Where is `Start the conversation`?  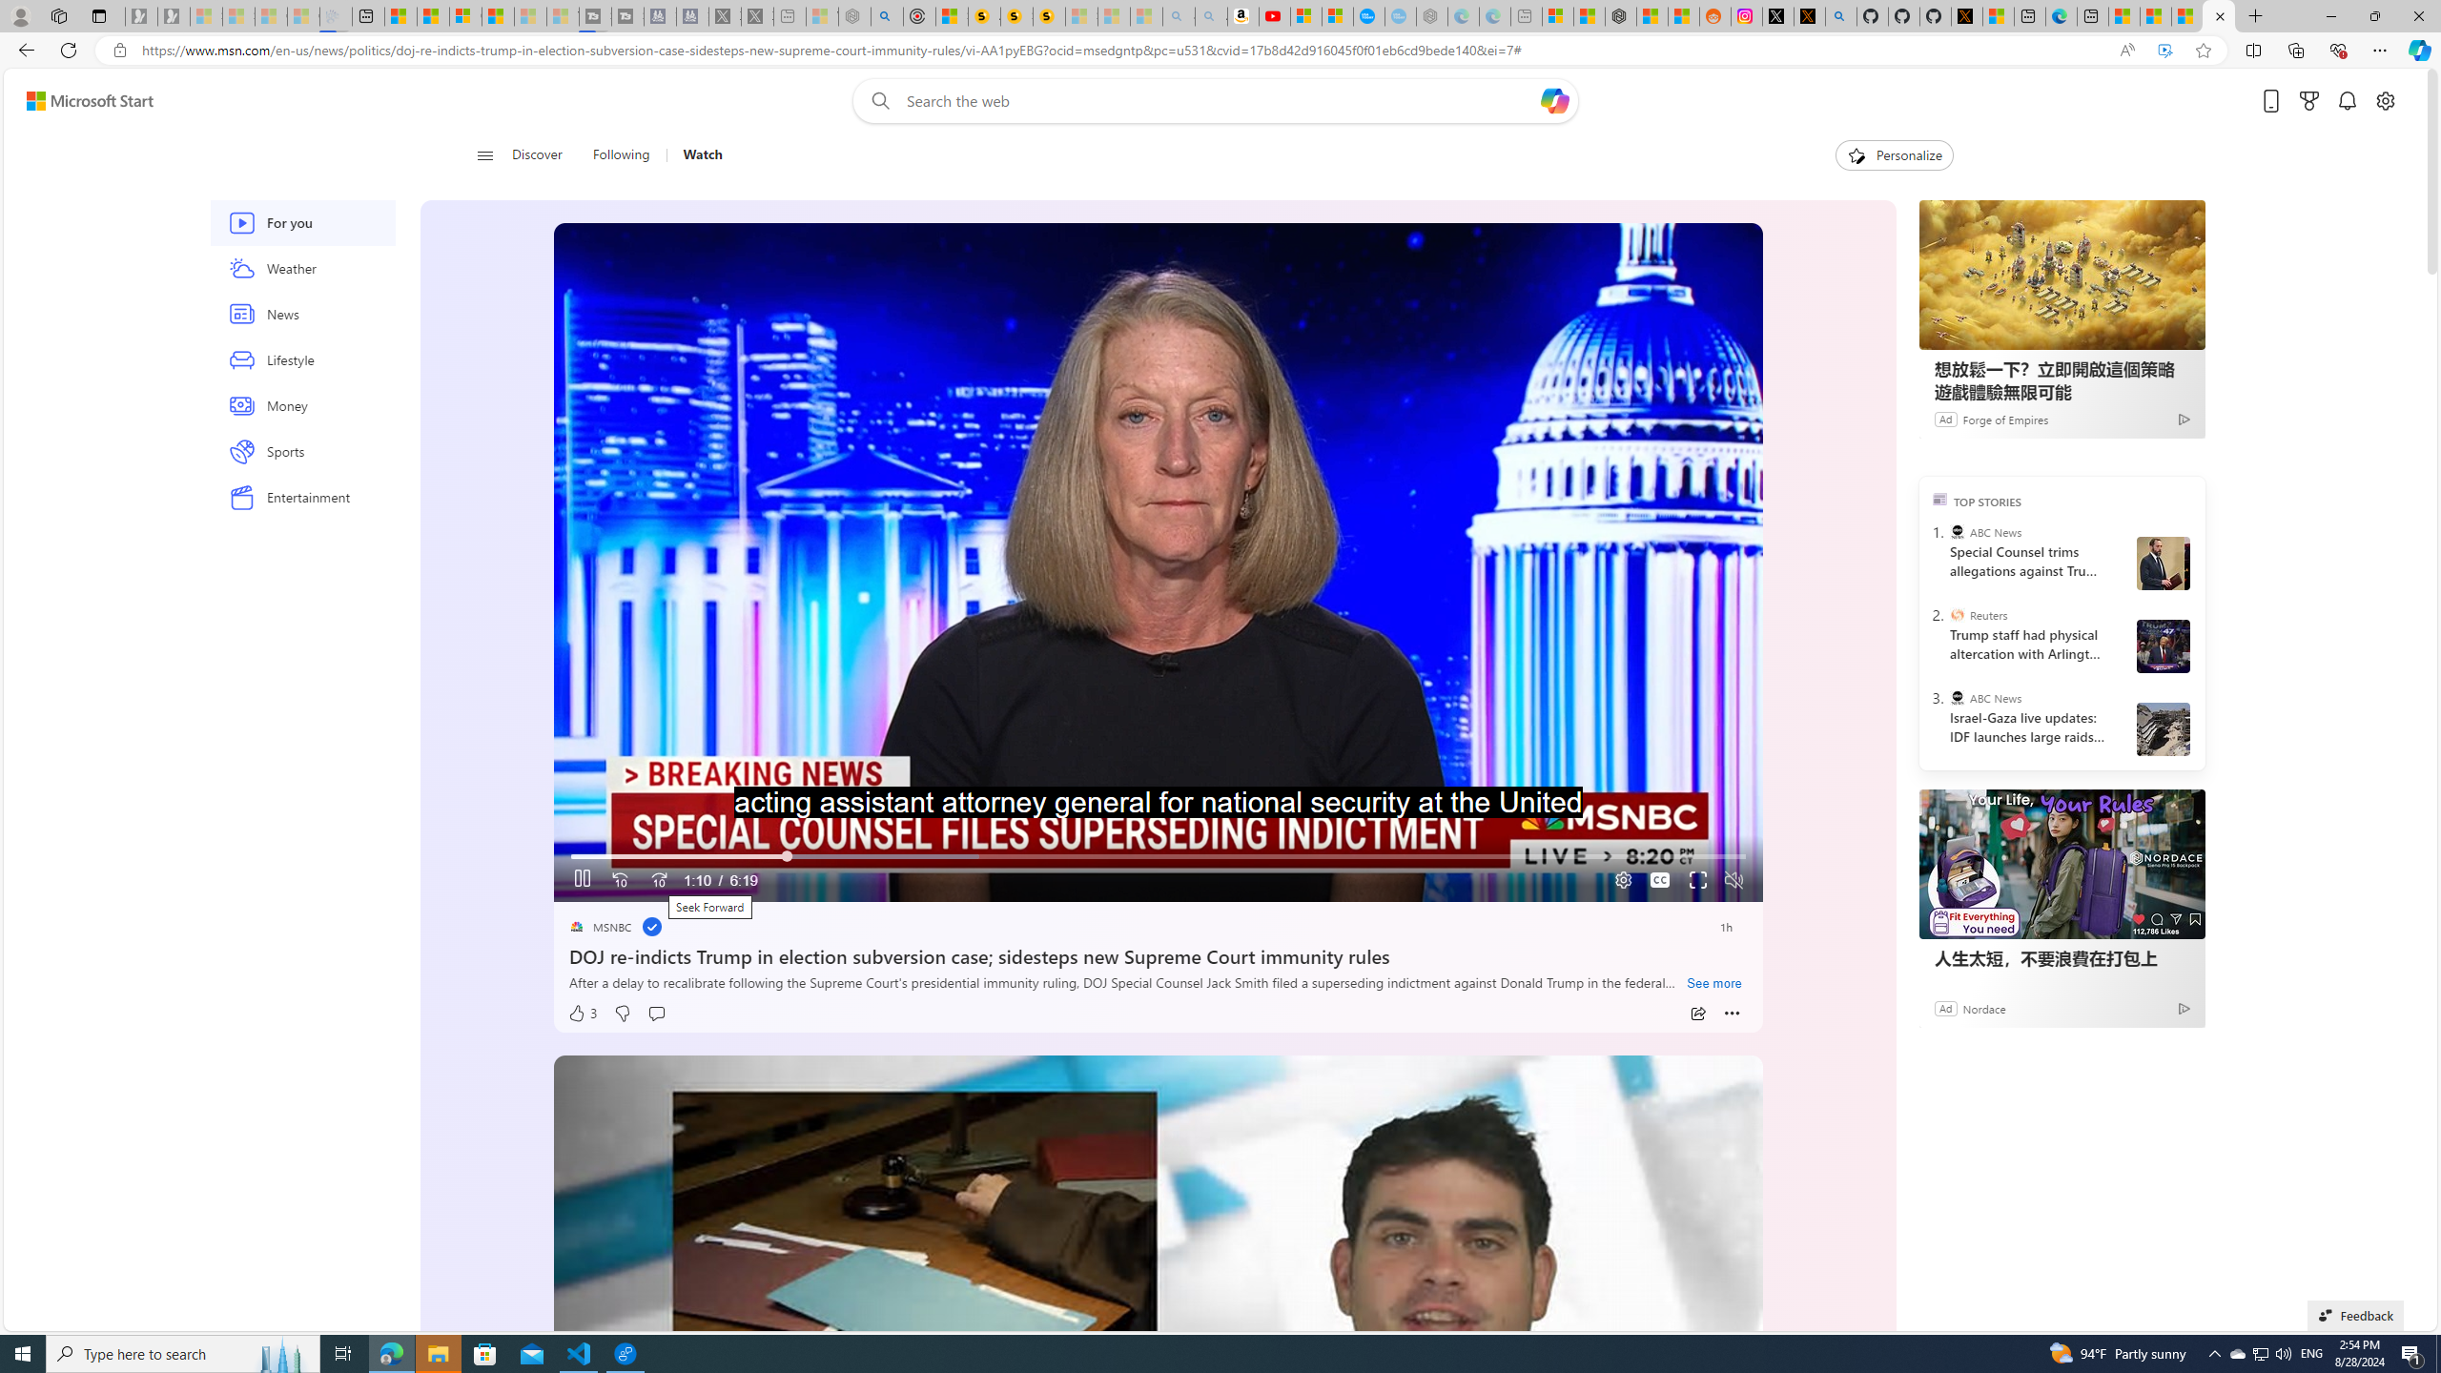
Start the conversation is located at coordinates (656, 1014).